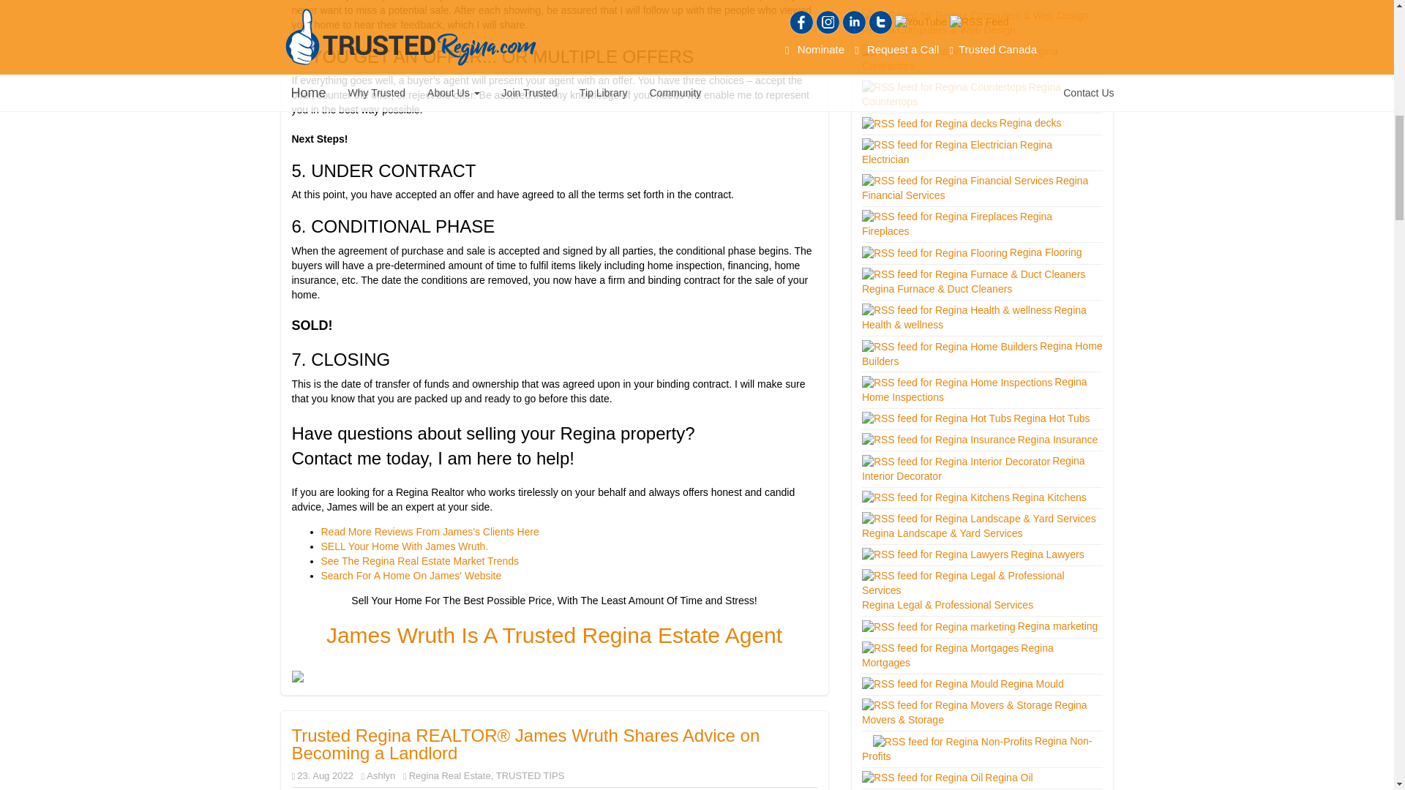 The height and width of the screenshot is (790, 1405). Describe the element at coordinates (449, 775) in the screenshot. I see `Regina Real Estate` at that location.